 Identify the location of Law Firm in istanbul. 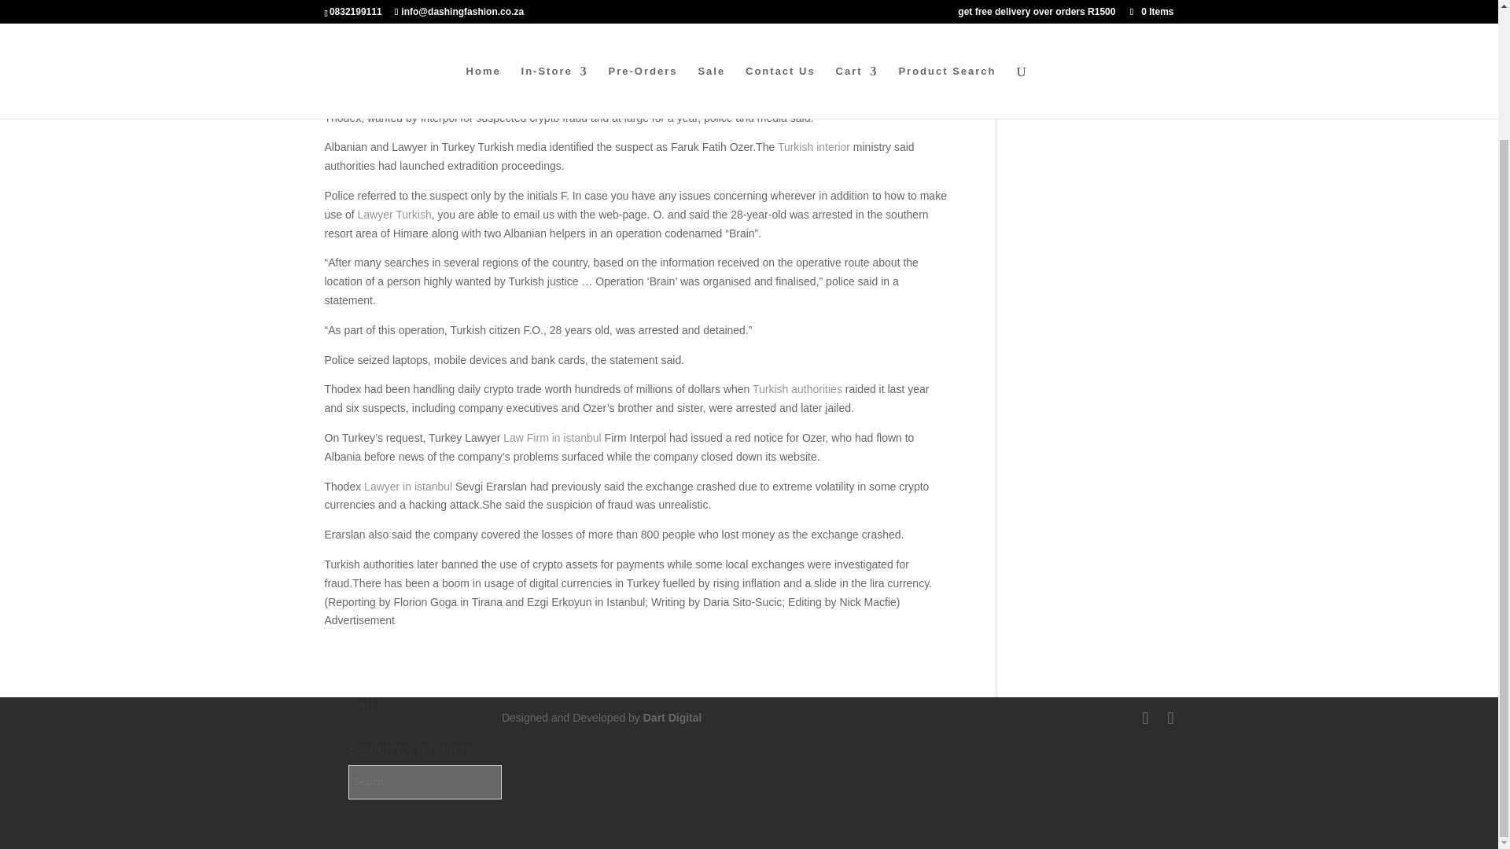
(552, 437).